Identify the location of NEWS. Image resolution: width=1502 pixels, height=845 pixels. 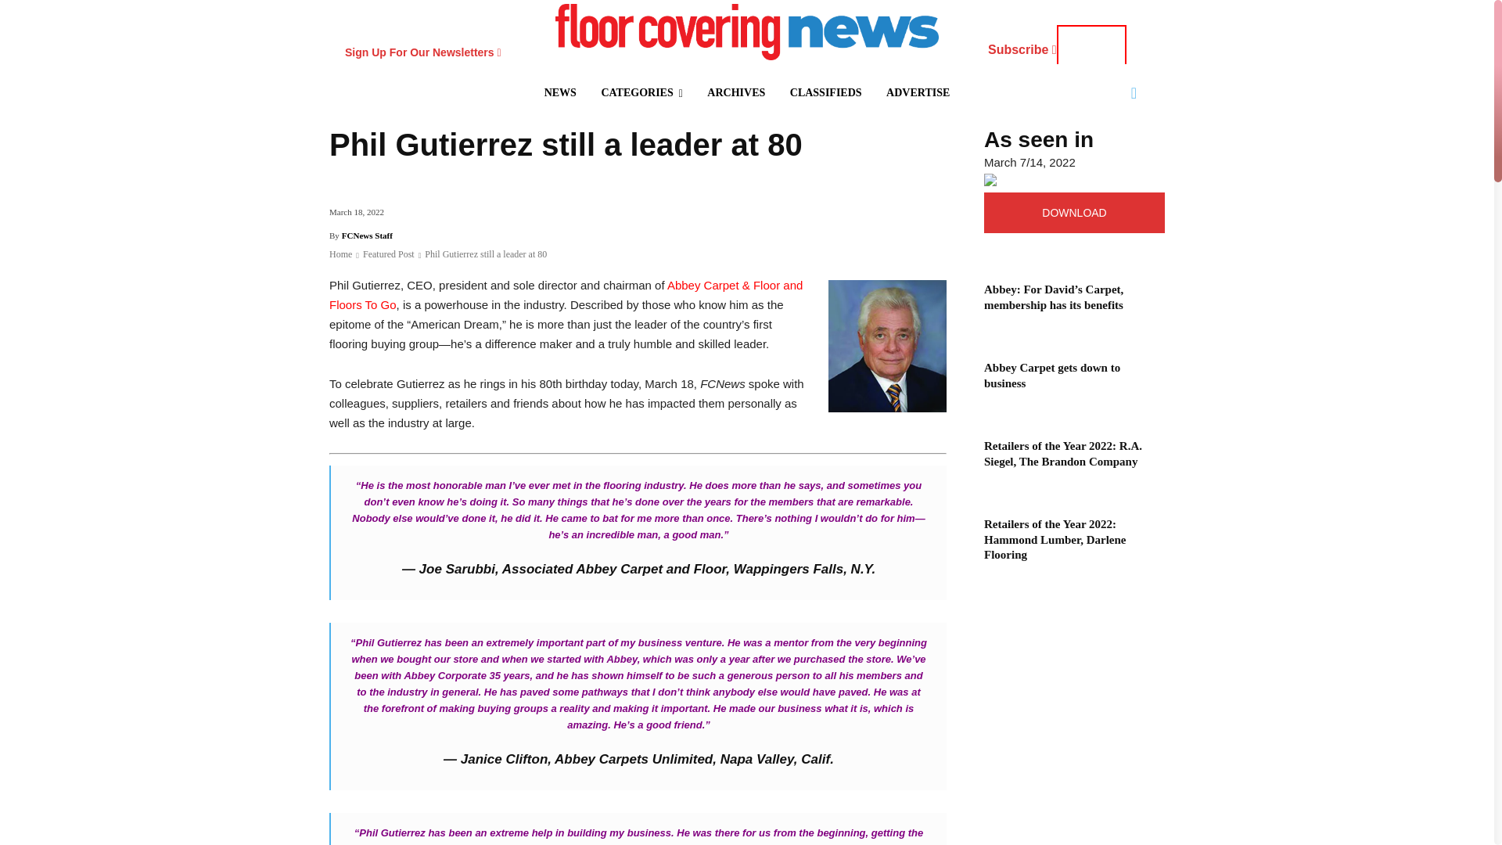
(560, 92).